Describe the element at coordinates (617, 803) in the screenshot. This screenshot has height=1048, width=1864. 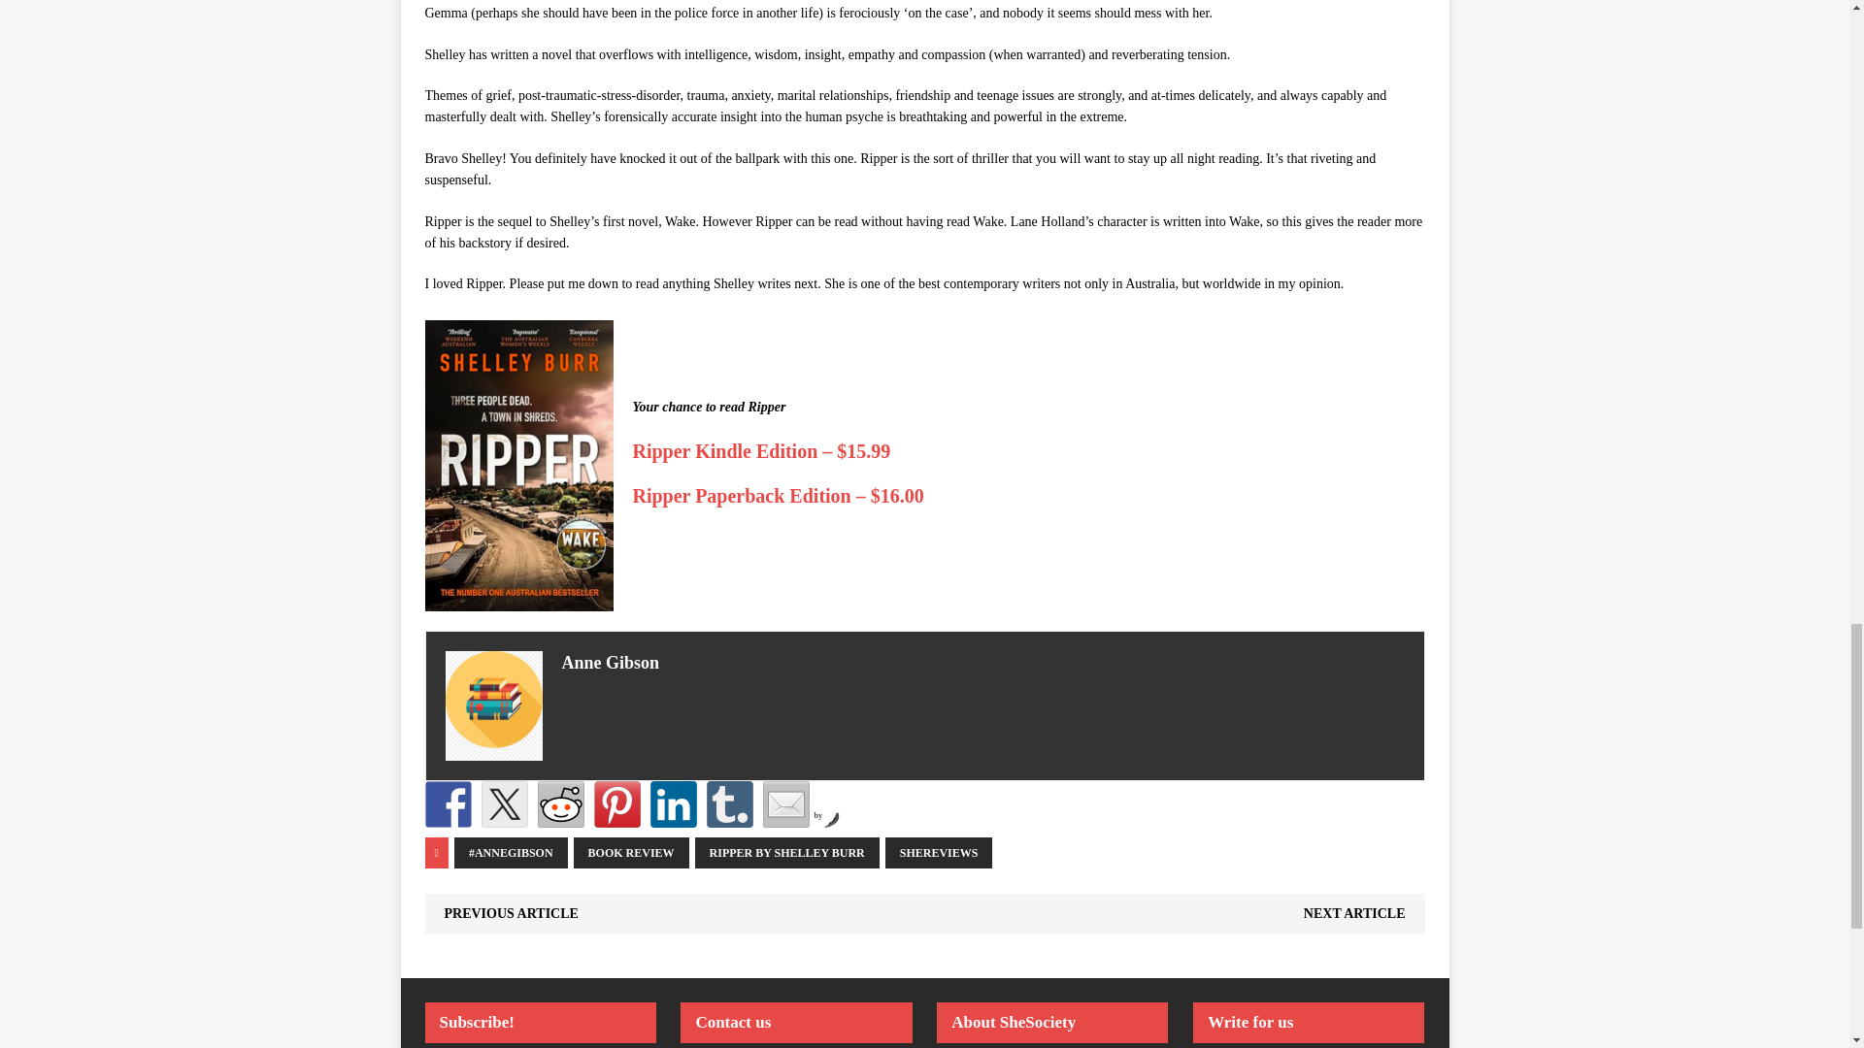
I see `Pin it with Pinterest` at that location.